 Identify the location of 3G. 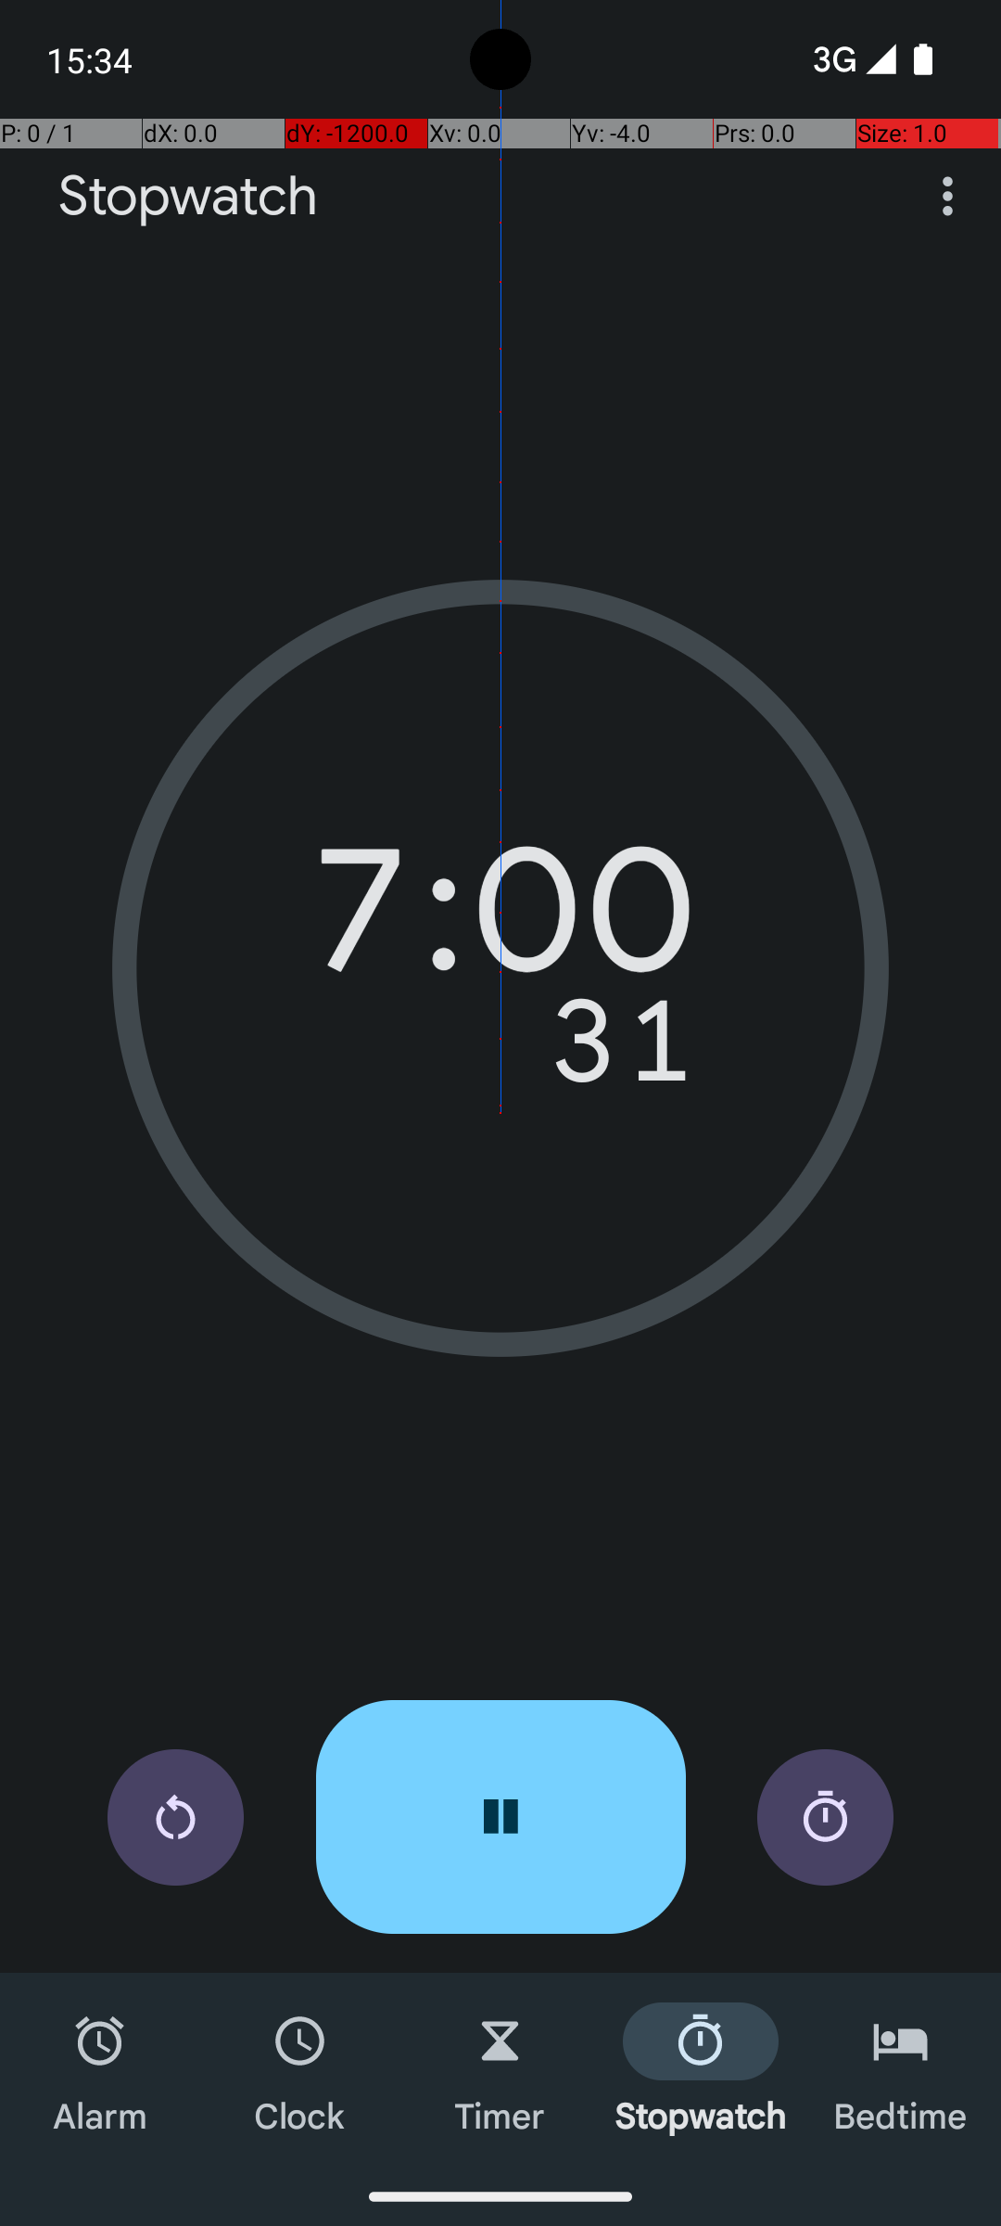
(832, 59).